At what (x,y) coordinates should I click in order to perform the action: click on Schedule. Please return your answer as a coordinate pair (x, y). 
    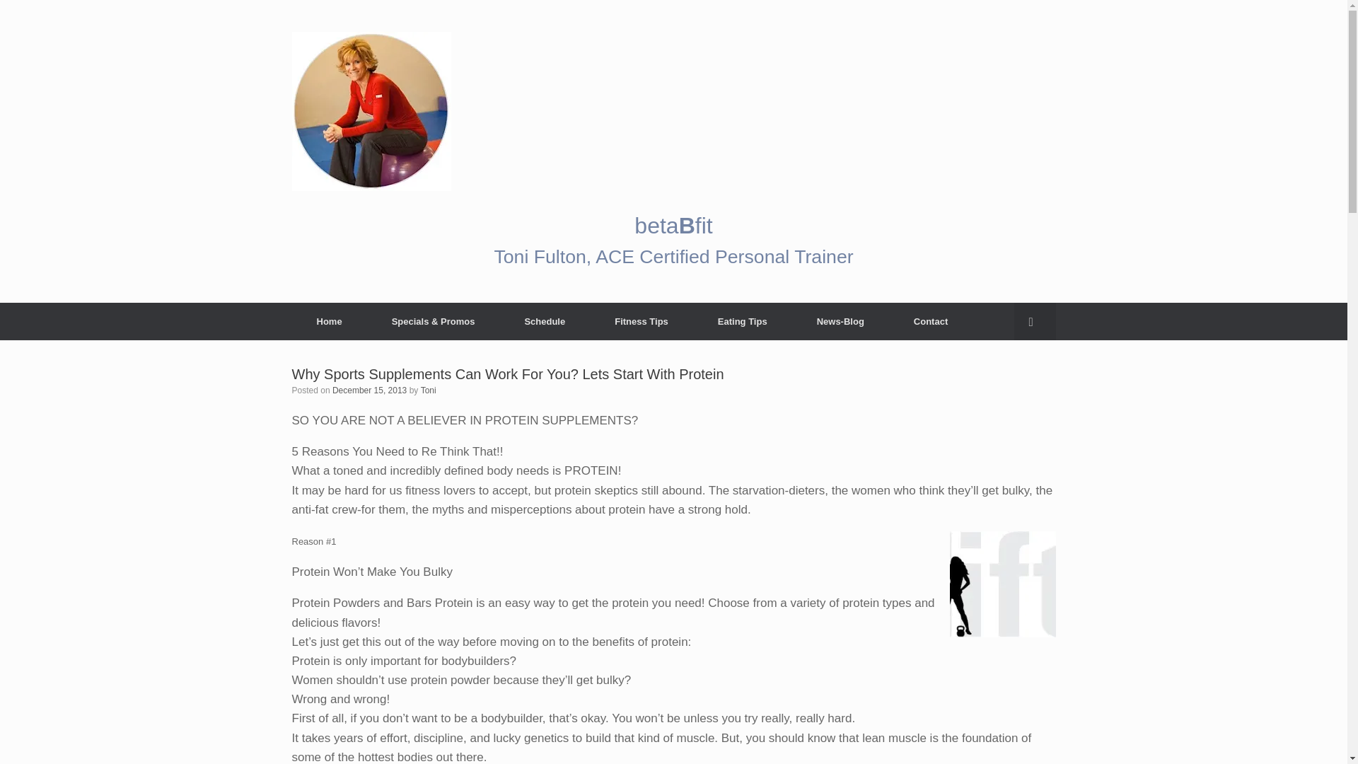
    Looking at the image, I should click on (545, 321).